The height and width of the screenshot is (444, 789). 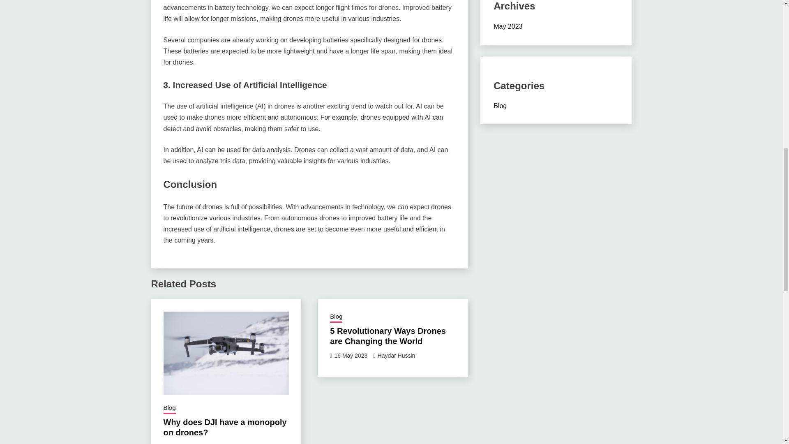 I want to click on Blog, so click(x=169, y=408).